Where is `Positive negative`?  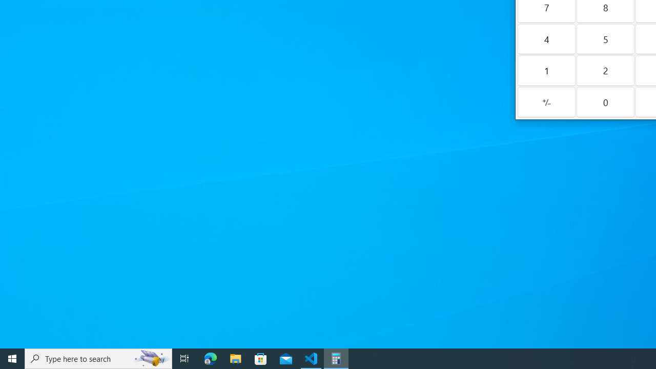
Positive negative is located at coordinates (546, 101).